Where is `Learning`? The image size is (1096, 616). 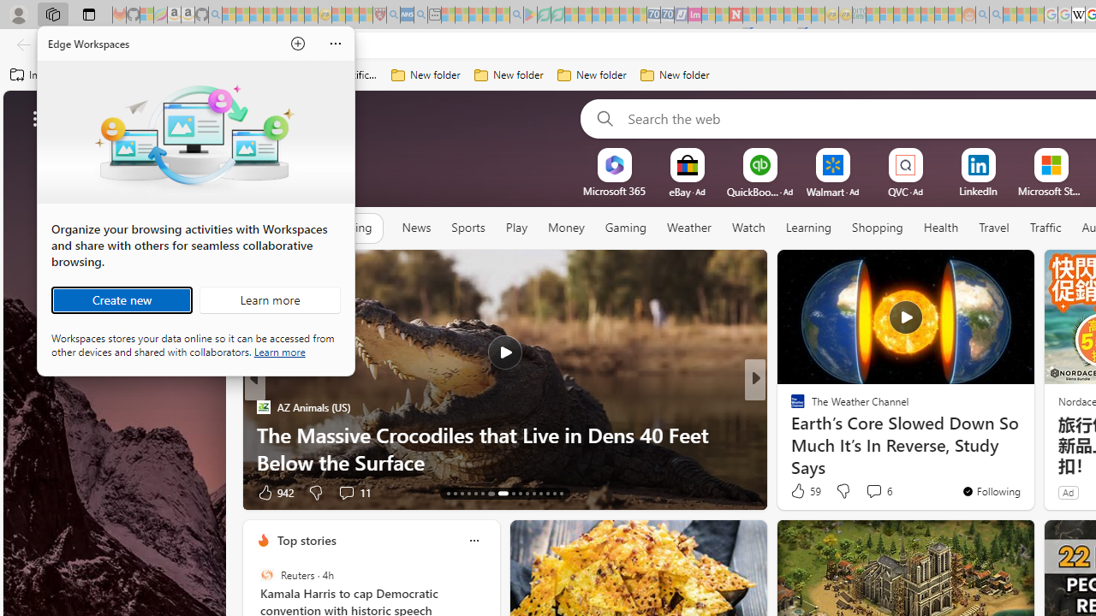 Learning is located at coordinates (808, 228).